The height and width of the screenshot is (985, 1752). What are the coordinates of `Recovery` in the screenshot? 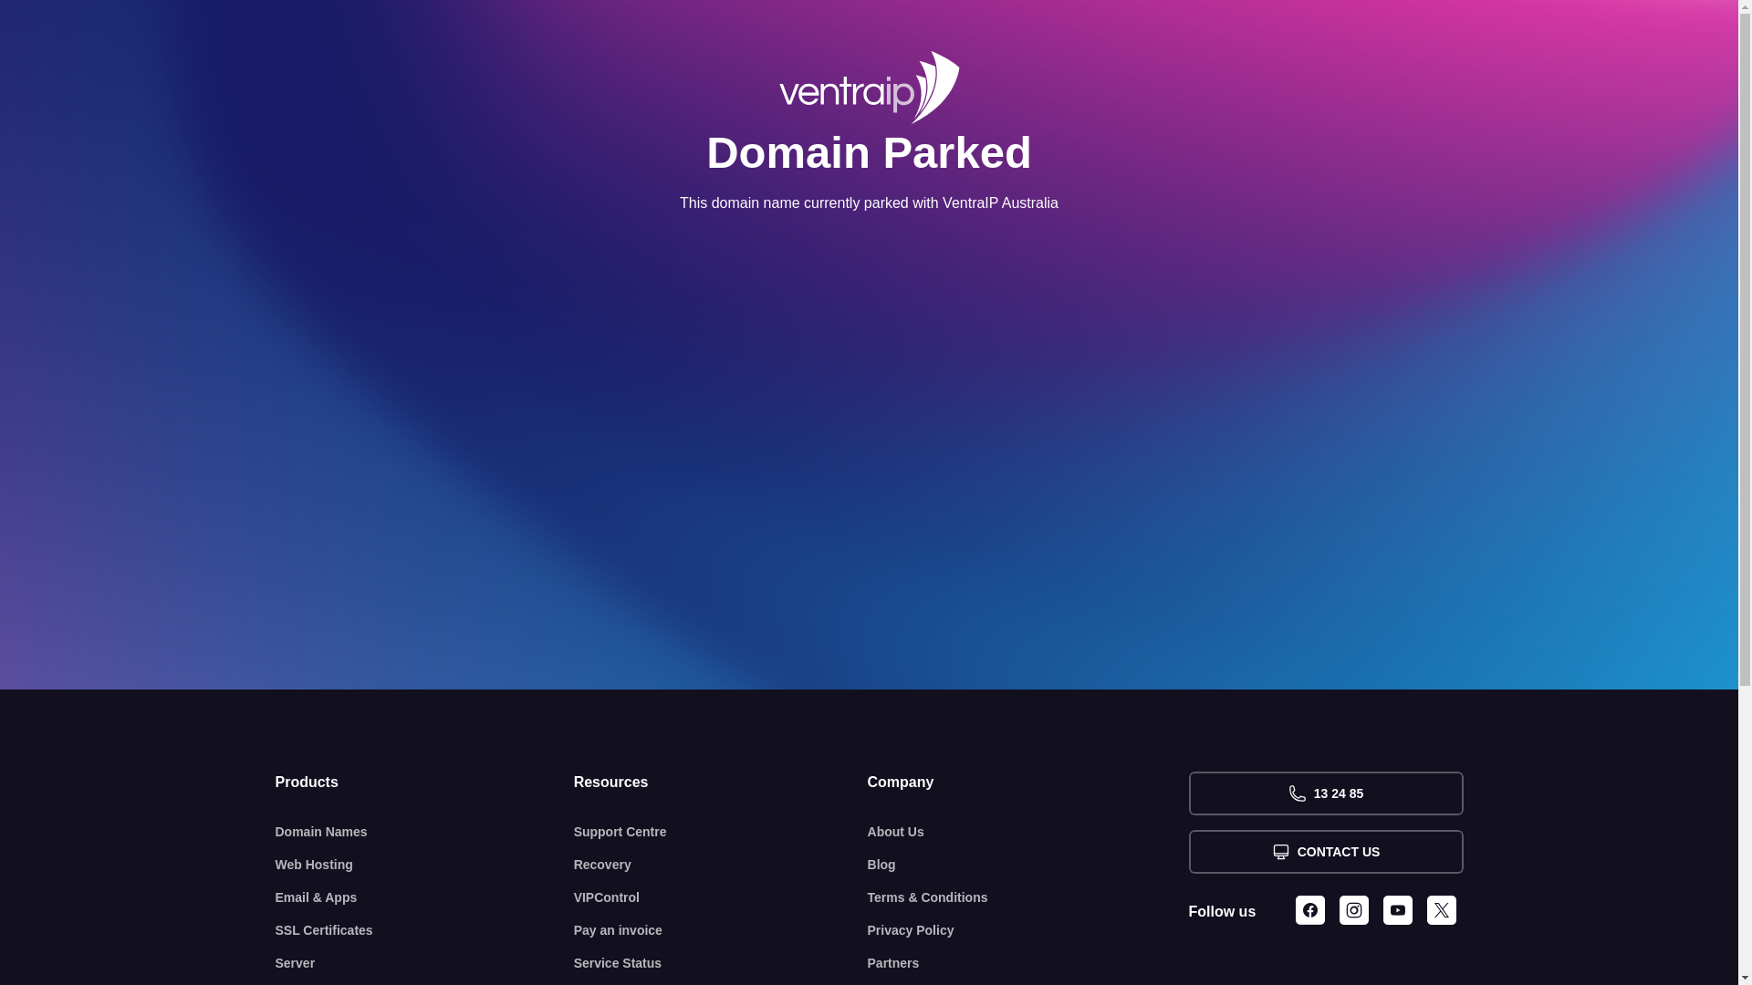 It's located at (721, 865).